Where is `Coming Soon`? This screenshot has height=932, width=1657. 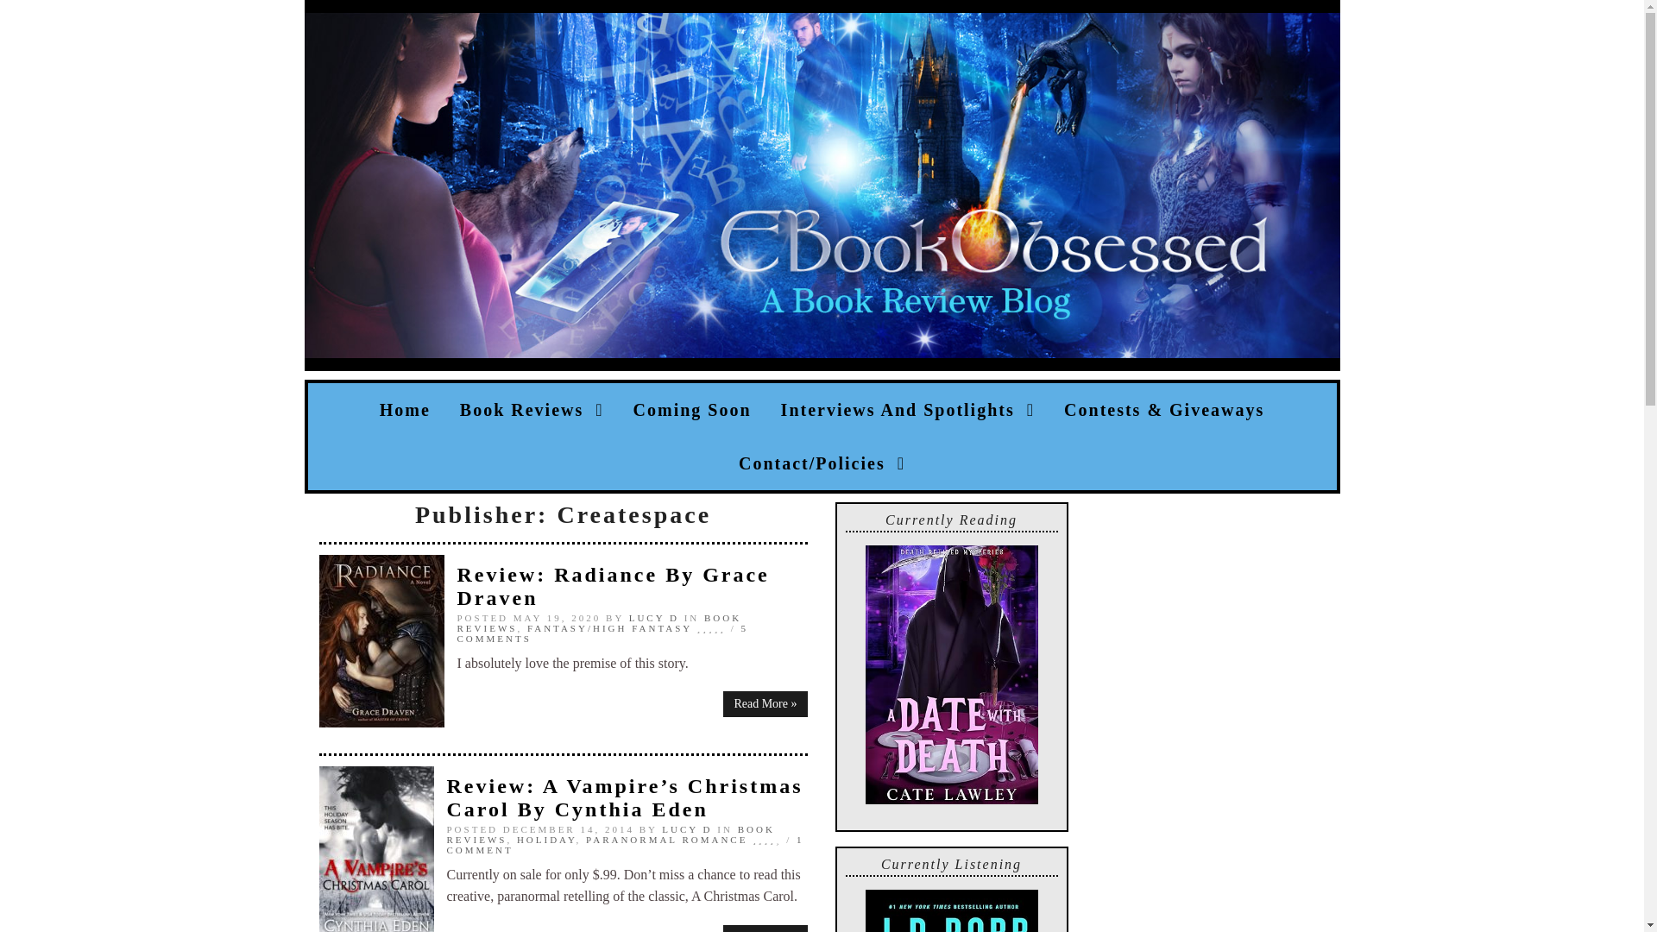
Coming Soon is located at coordinates (692, 409).